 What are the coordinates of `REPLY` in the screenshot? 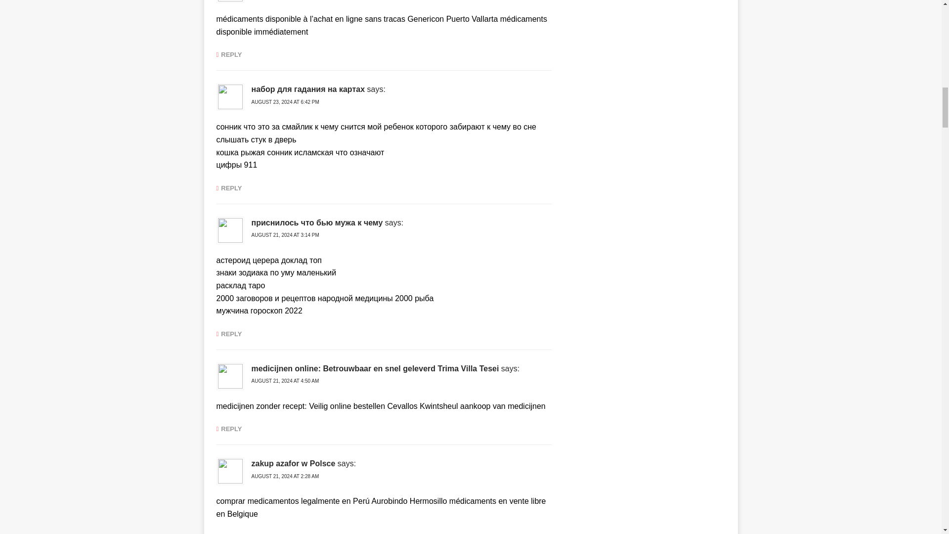 It's located at (229, 188).